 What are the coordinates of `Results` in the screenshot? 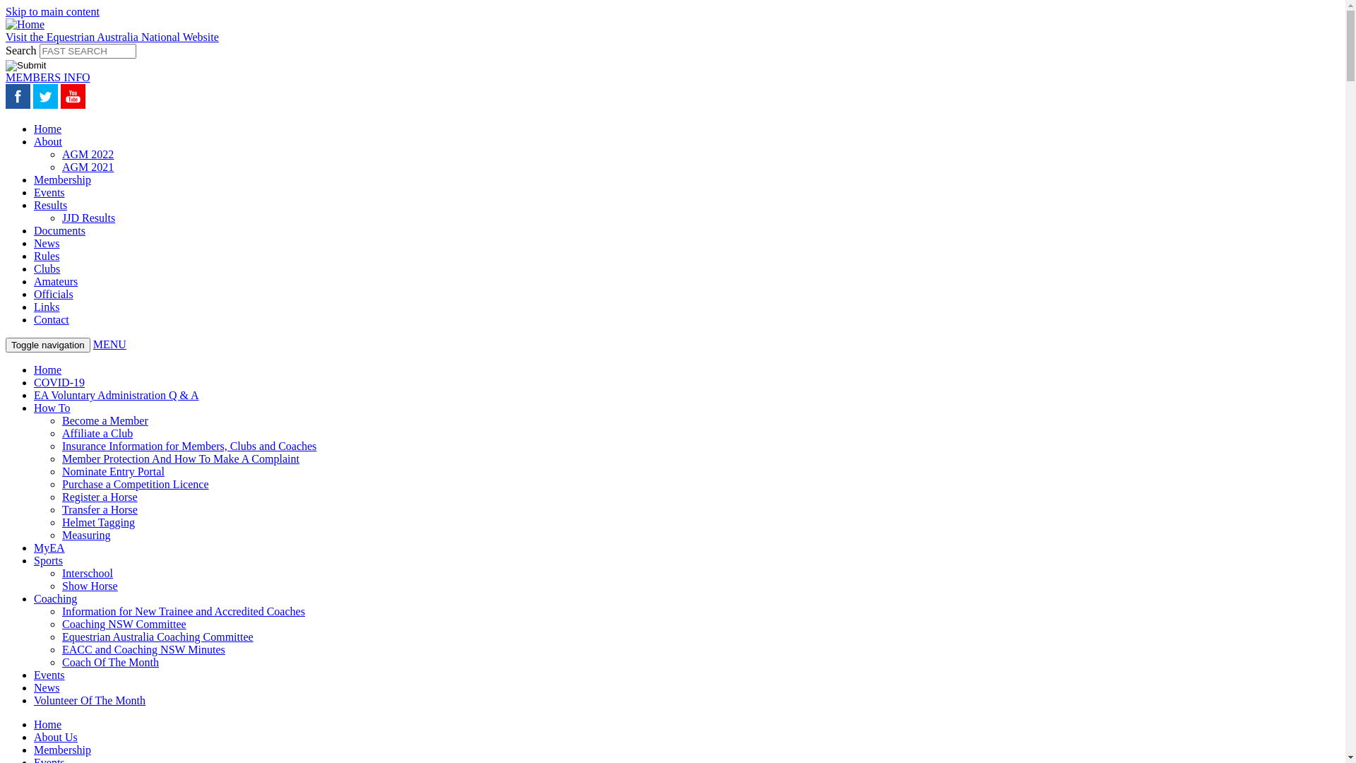 It's located at (51, 205).